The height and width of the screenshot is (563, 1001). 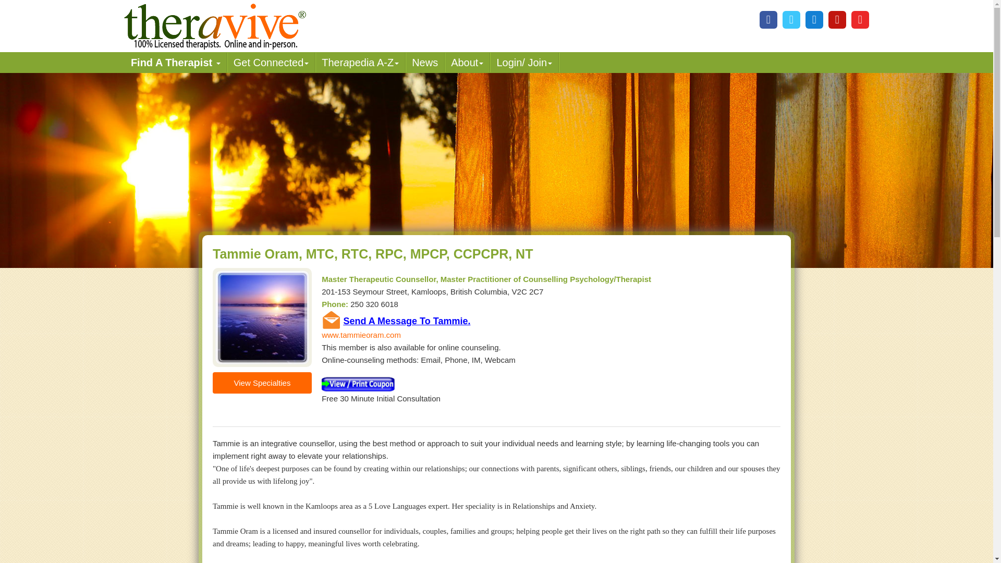 I want to click on Workshops, Events and Local Resources, so click(x=271, y=63).